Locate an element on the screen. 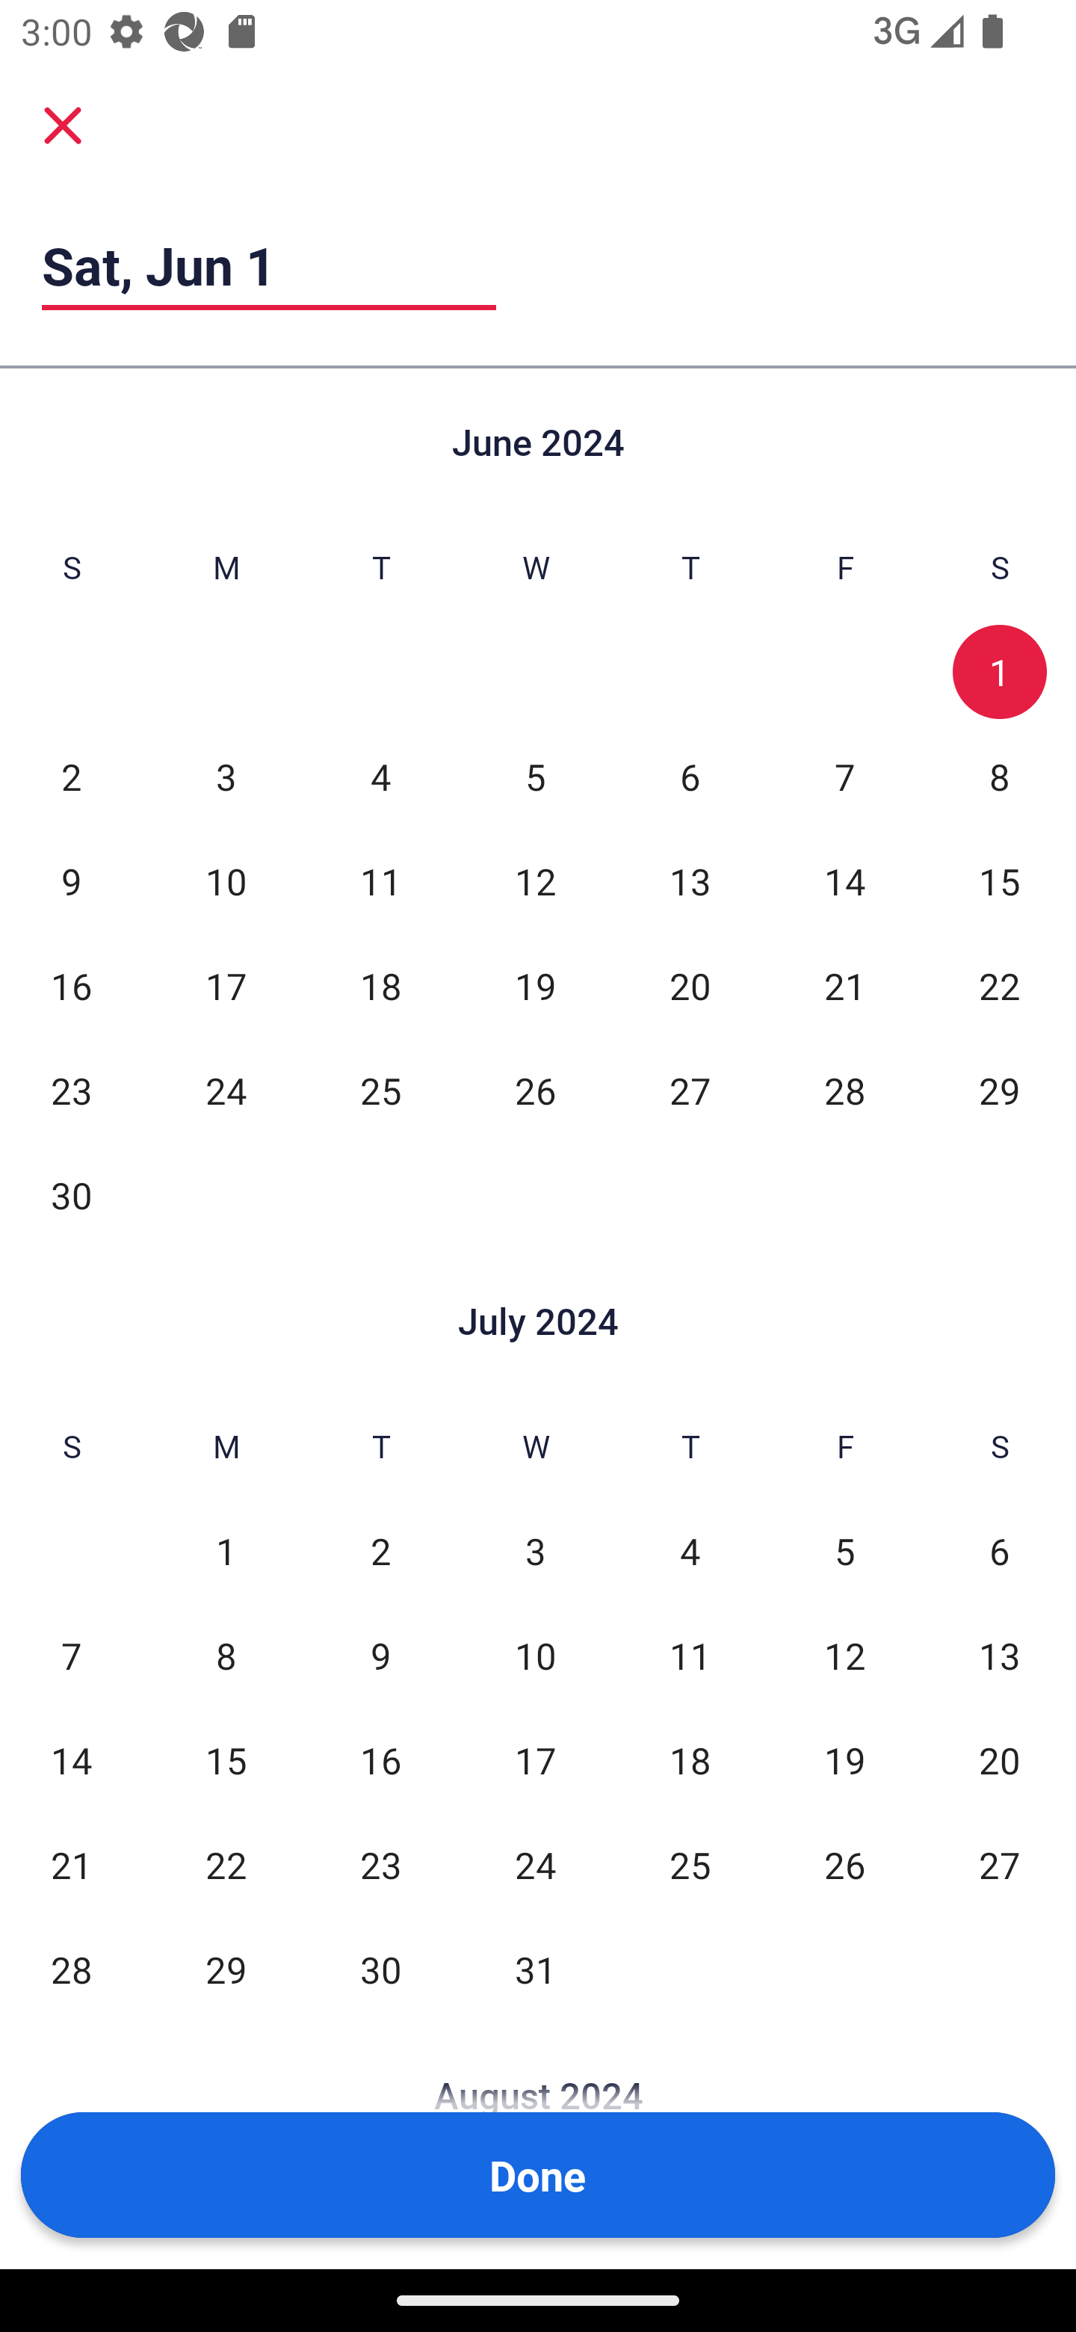  14 Sun, Jul 14, Not Selected is located at coordinates (71, 1759).